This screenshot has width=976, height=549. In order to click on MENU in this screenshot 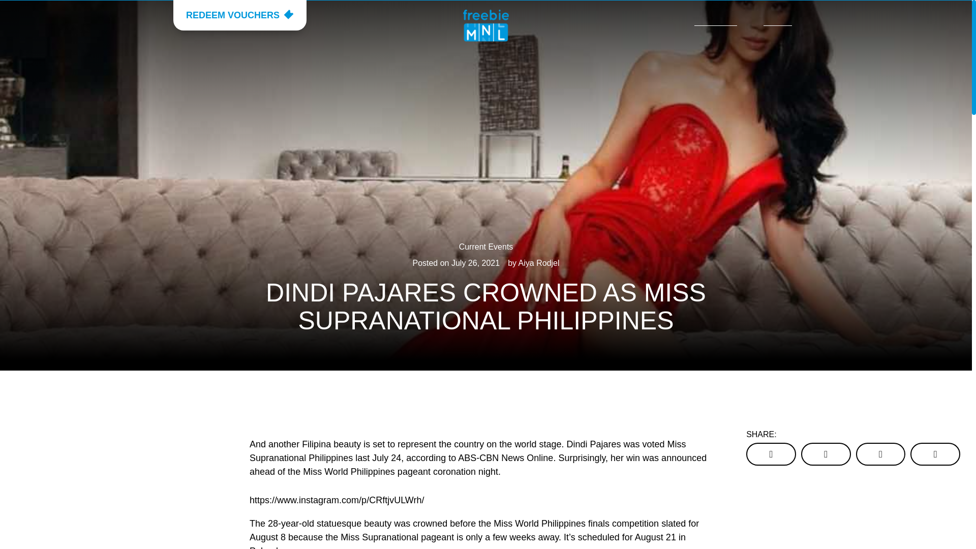, I will do `click(781, 20)`.